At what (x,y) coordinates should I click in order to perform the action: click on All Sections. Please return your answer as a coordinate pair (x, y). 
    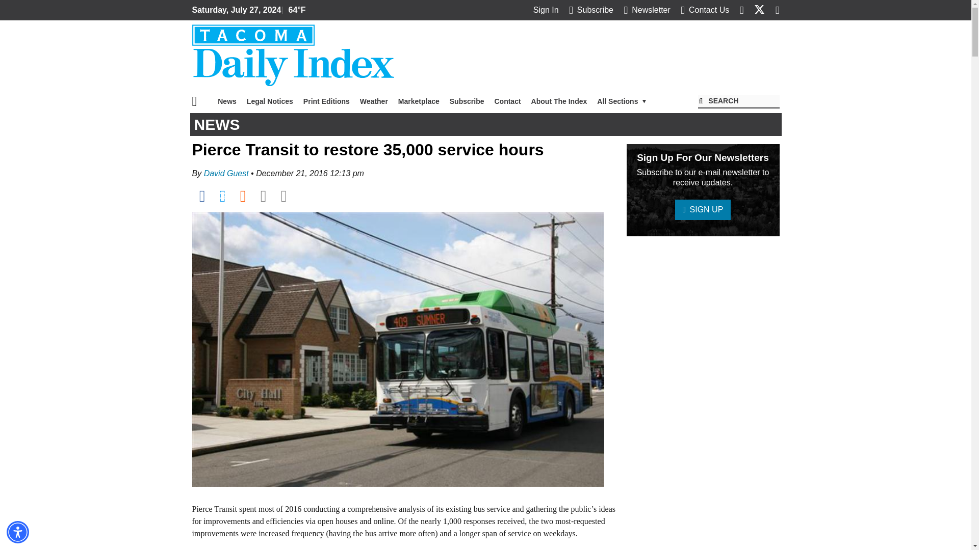
    Looking at the image, I should click on (622, 101).